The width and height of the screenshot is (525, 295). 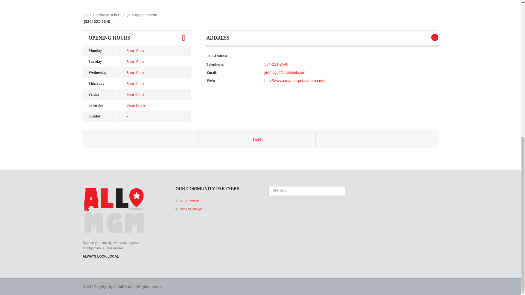 I want to click on Search for:, so click(x=302, y=190).